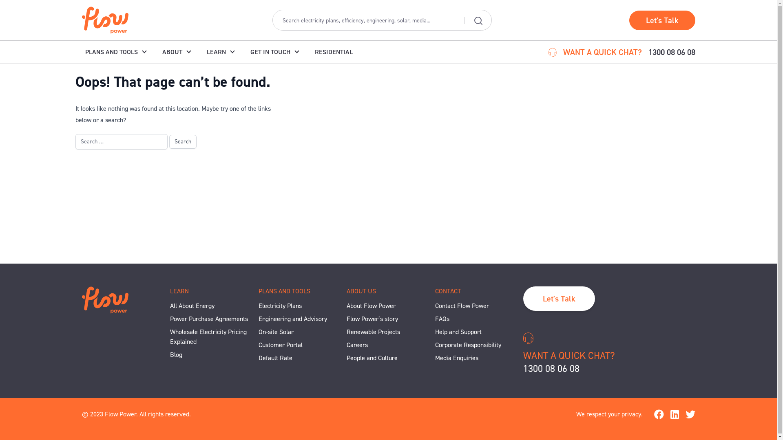 The width and height of the screenshot is (783, 440). Describe the element at coordinates (220, 52) in the screenshot. I see `LEARN` at that location.